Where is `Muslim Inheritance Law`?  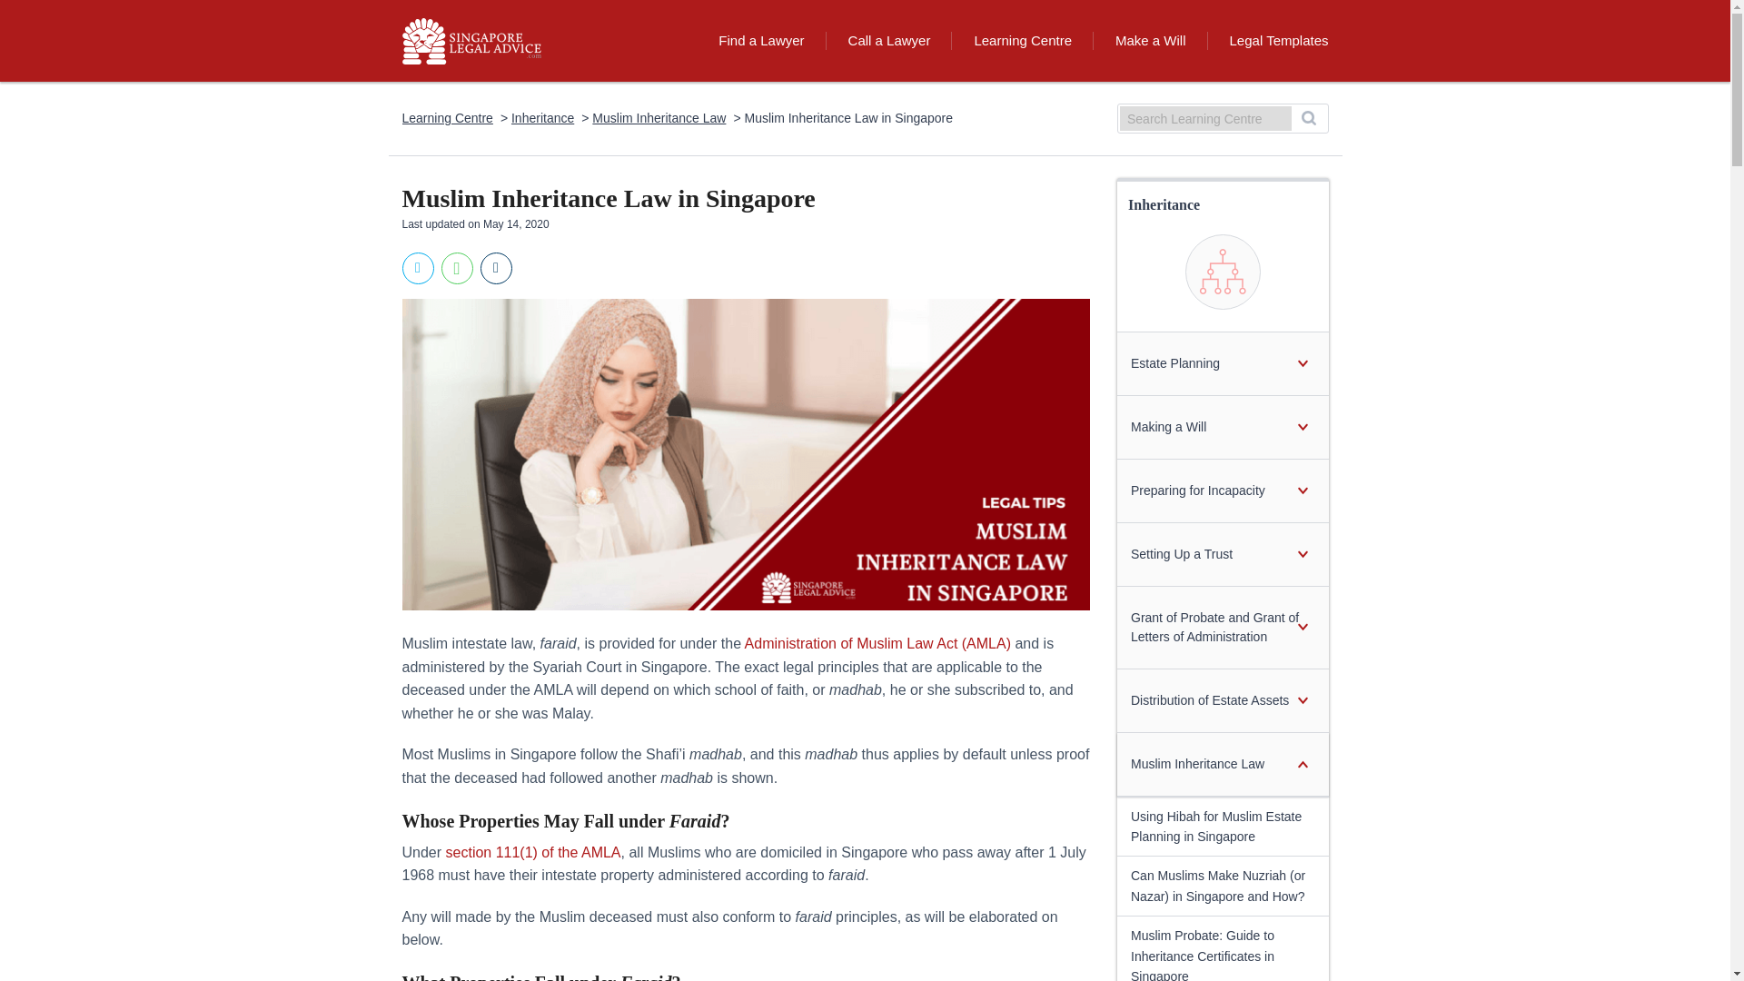
Muslim Inheritance Law is located at coordinates (659, 118).